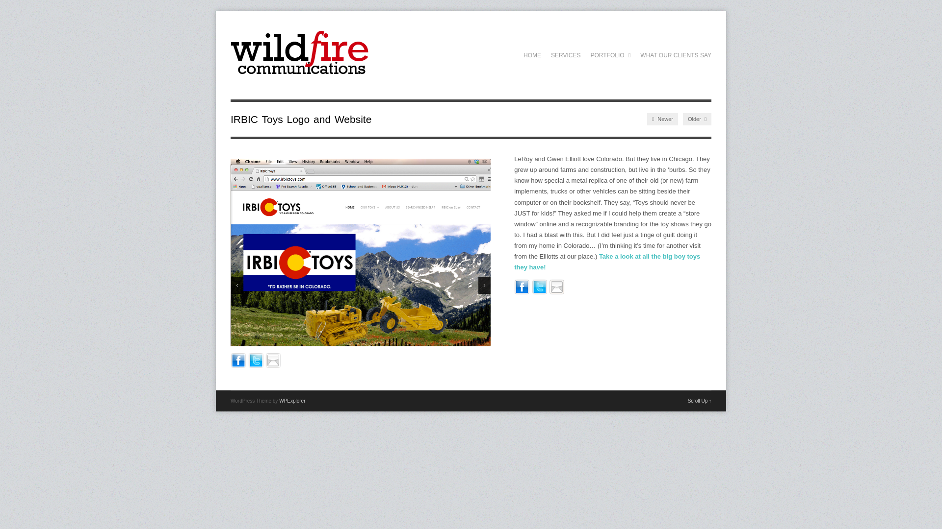 The width and height of the screenshot is (942, 529). What do you see at coordinates (556, 286) in the screenshot?
I see `Email` at bounding box center [556, 286].